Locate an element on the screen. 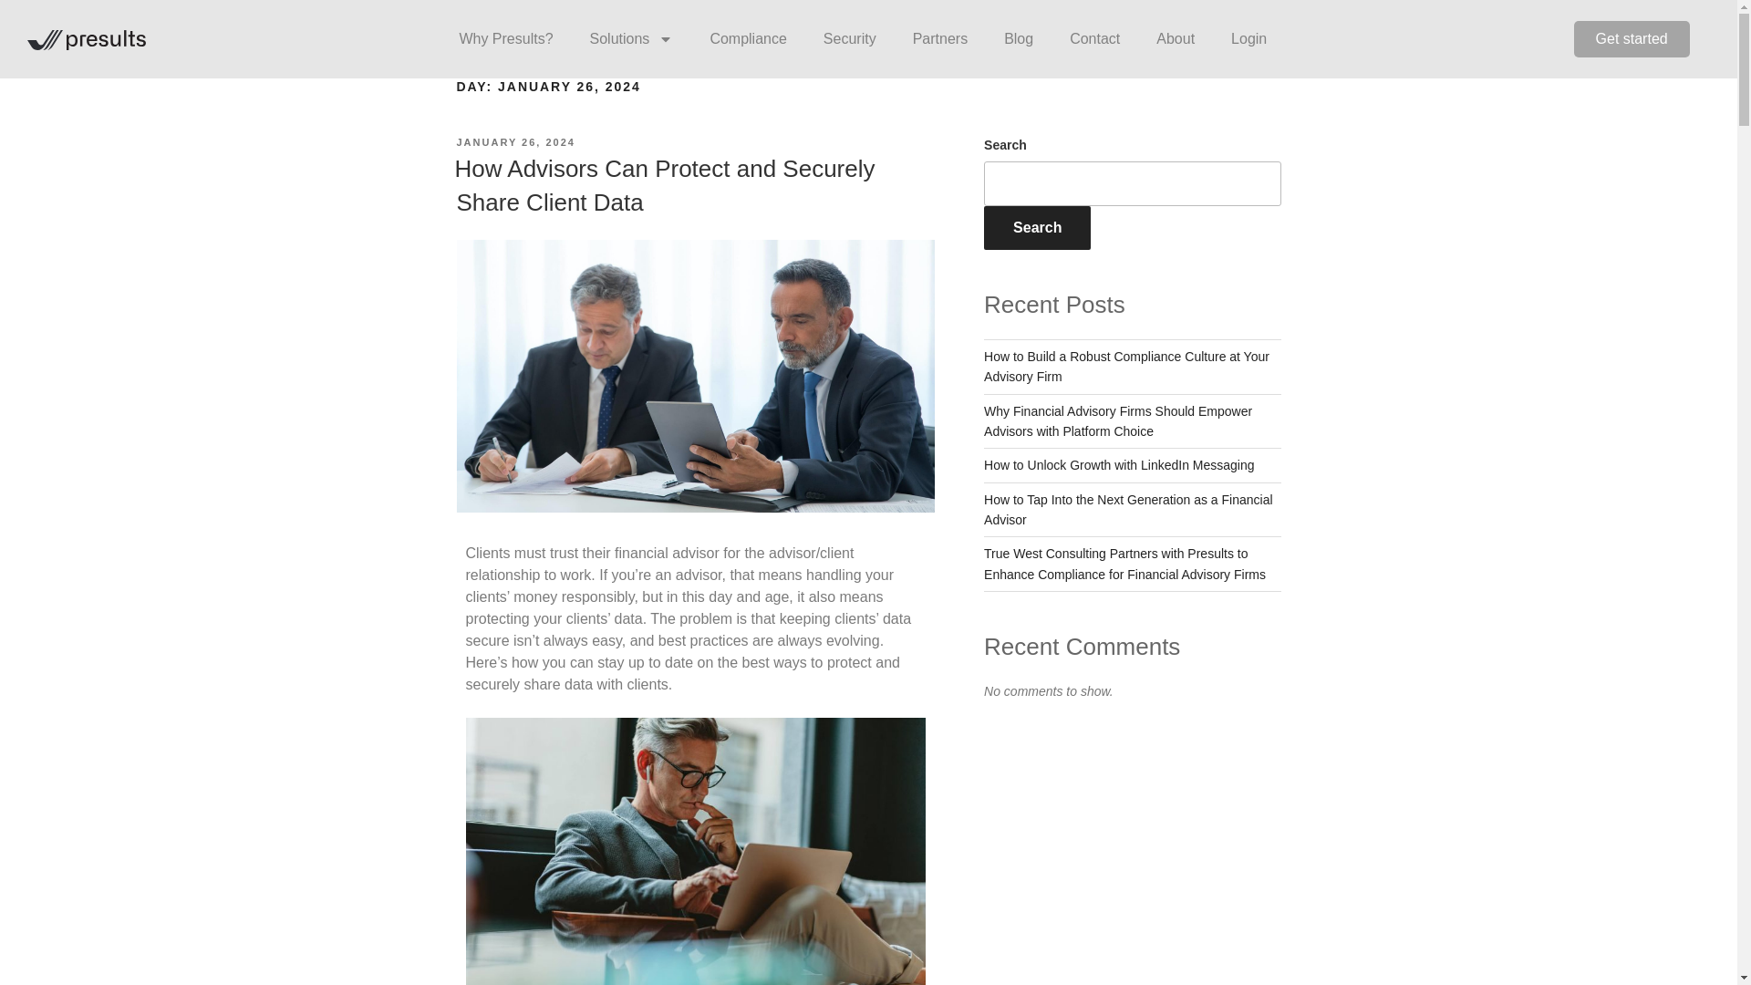  Contact is located at coordinates (1094, 38).